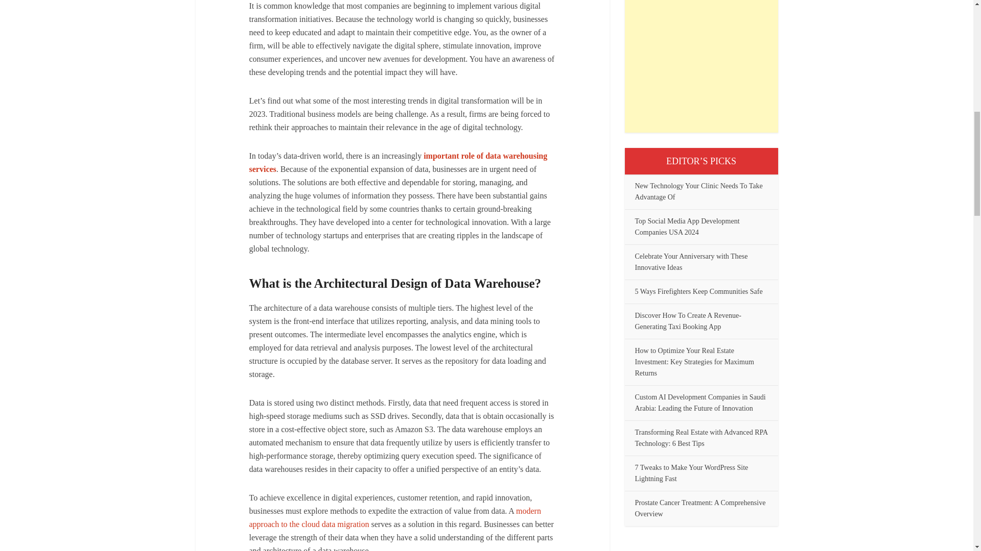 This screenshot has width=981, height=551. I want to click on important role of data warehousing services, so click(398, 162).